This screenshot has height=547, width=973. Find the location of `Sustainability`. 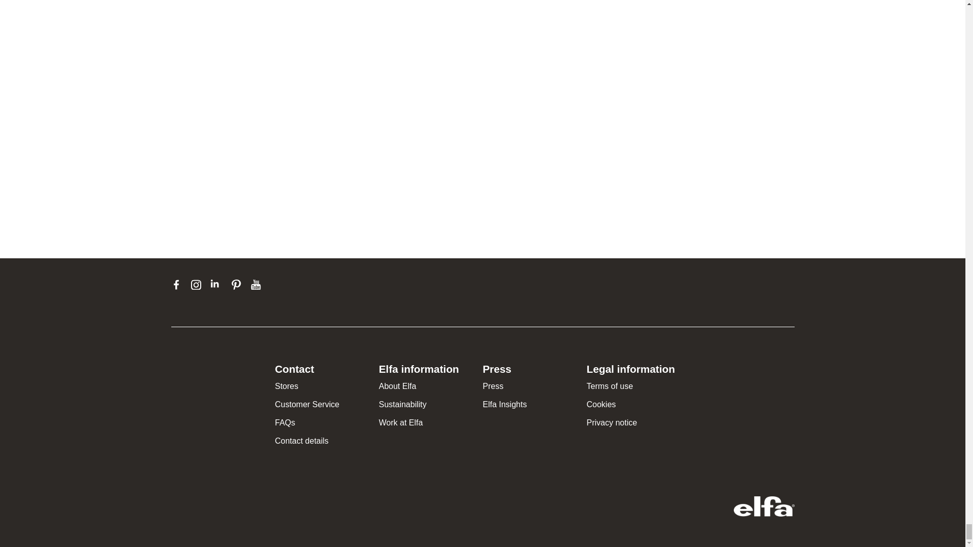

Sustainability is located at coordinates (403, 404).